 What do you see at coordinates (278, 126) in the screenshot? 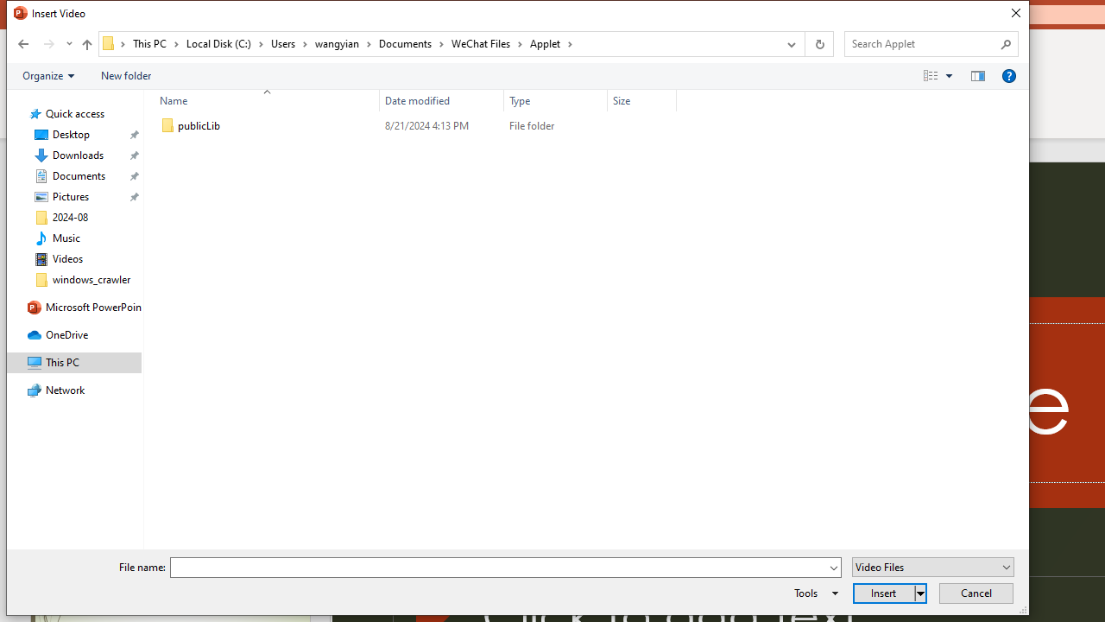
I see `Name` at bounding box center [278, 126].